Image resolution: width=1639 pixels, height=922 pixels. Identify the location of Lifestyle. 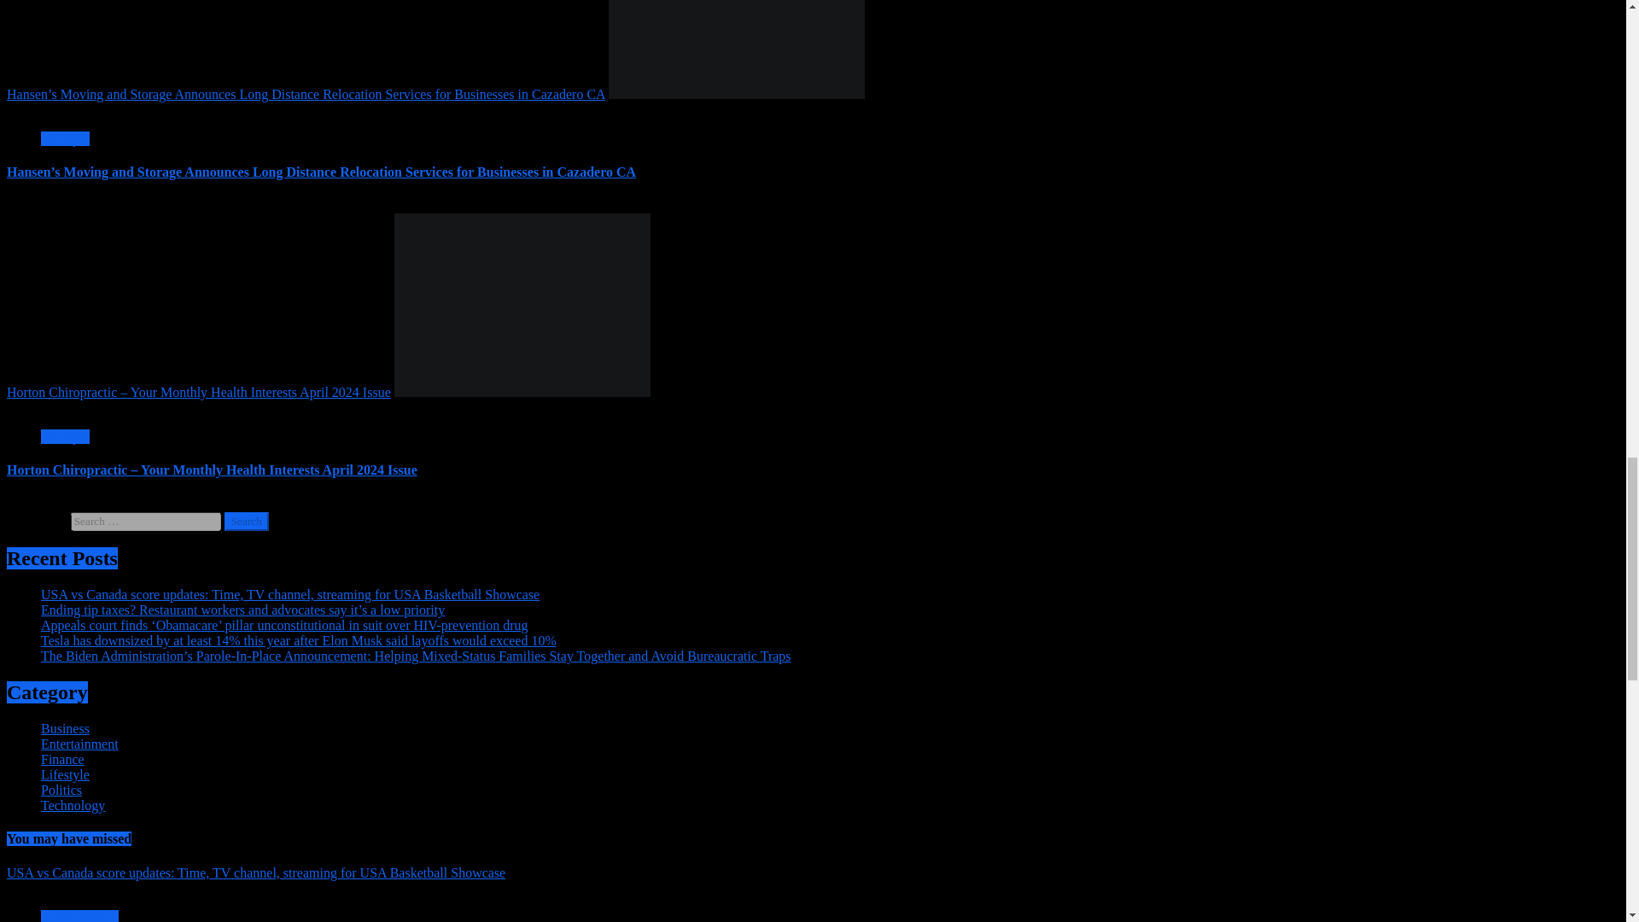
(65, 138).